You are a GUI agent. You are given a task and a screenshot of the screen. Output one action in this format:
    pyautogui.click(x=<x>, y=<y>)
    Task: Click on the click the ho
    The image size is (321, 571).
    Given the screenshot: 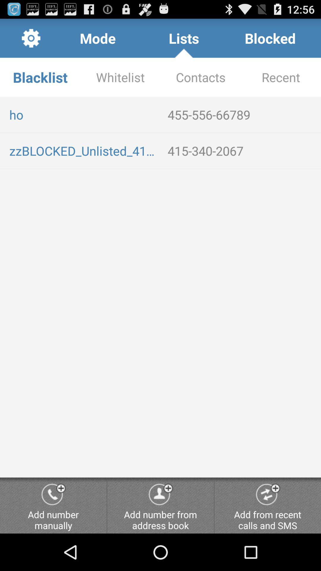 What is the action you would take?
    pyautogui.click(x=84, y=114)
    